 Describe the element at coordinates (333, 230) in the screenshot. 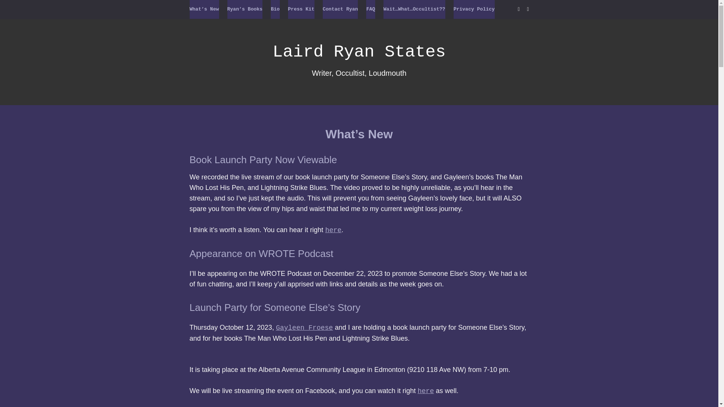

I see `here` at that location.